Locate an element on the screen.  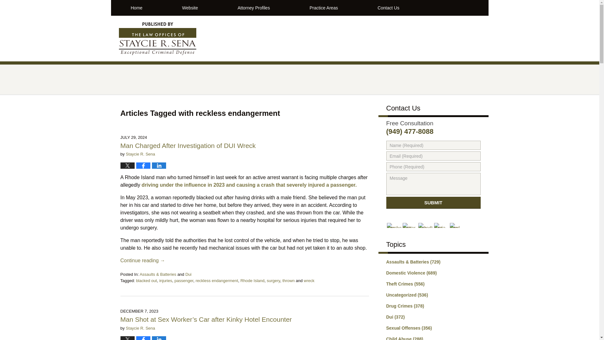
Staycie R. Sena is located at coordinates (140, 328).